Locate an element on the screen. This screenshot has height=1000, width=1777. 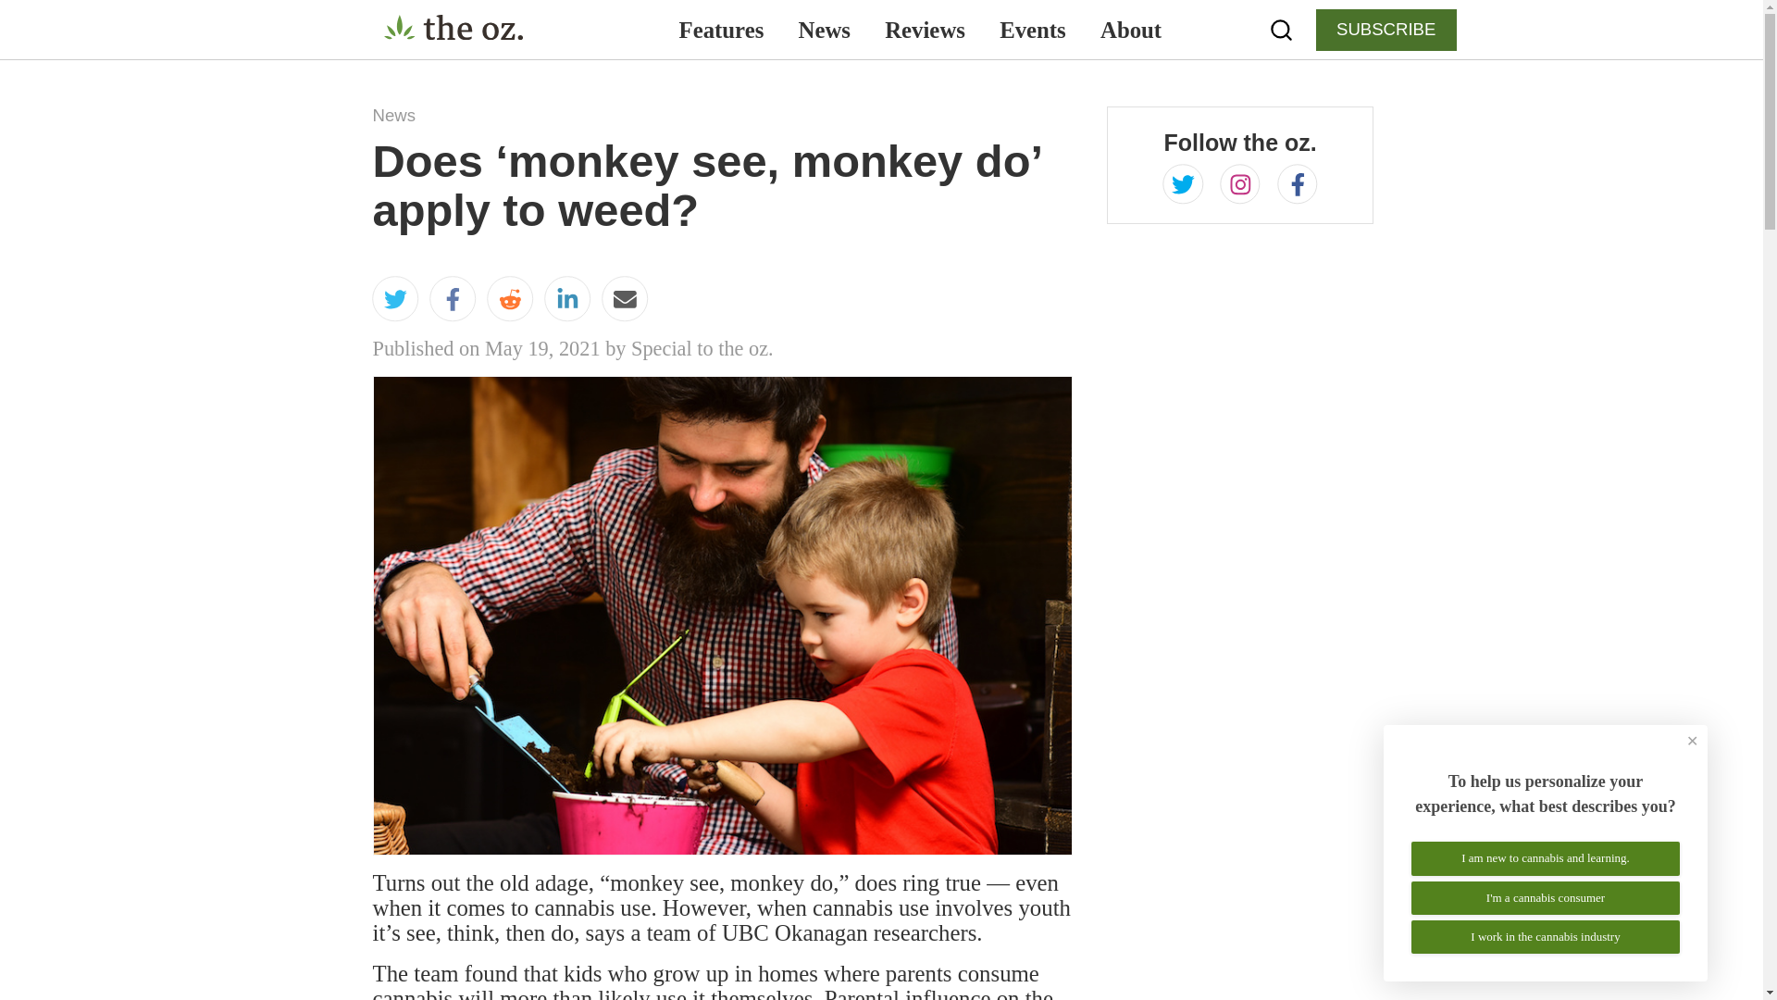
Features is located at coordinates (721, 30).